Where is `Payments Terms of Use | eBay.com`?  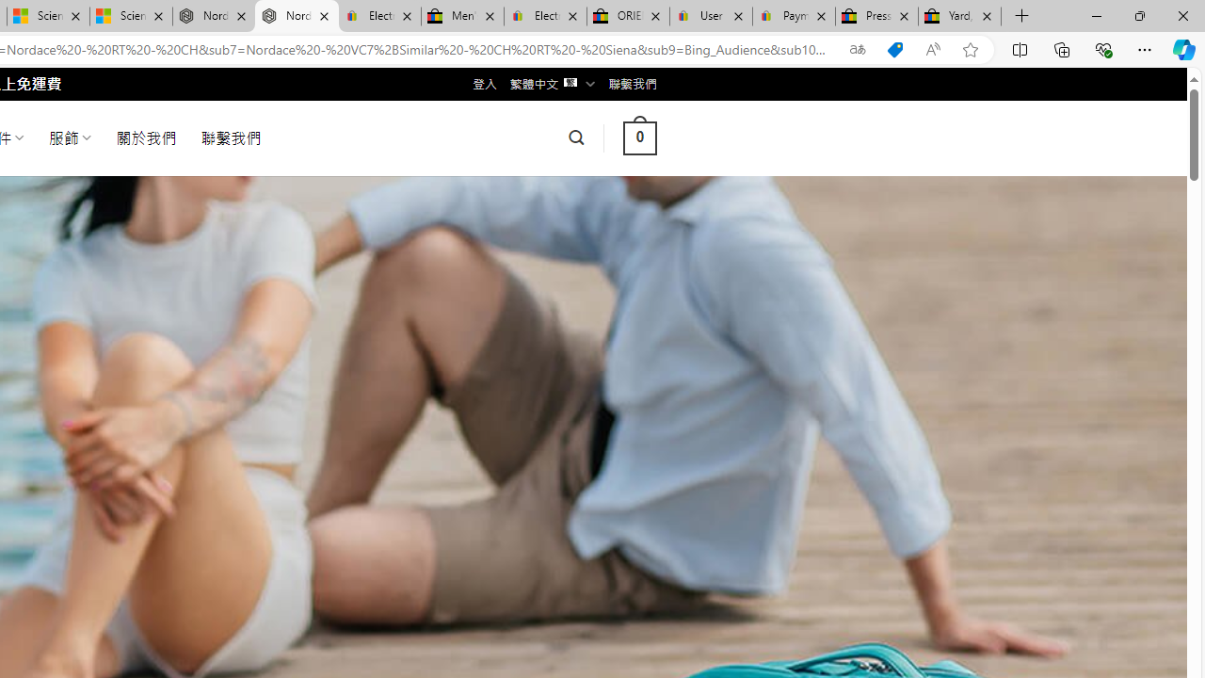 Payments Terms of Use | eBay.com is located at coordinates (795, 17).